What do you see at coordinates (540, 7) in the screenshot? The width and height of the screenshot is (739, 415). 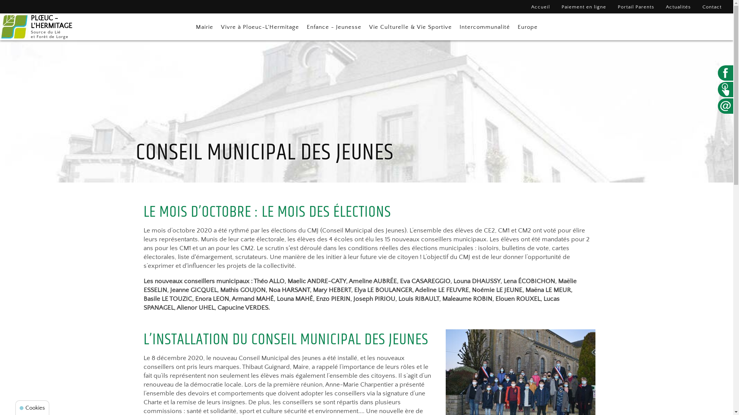 I see `Accueil` at bounding box center [540, 7].